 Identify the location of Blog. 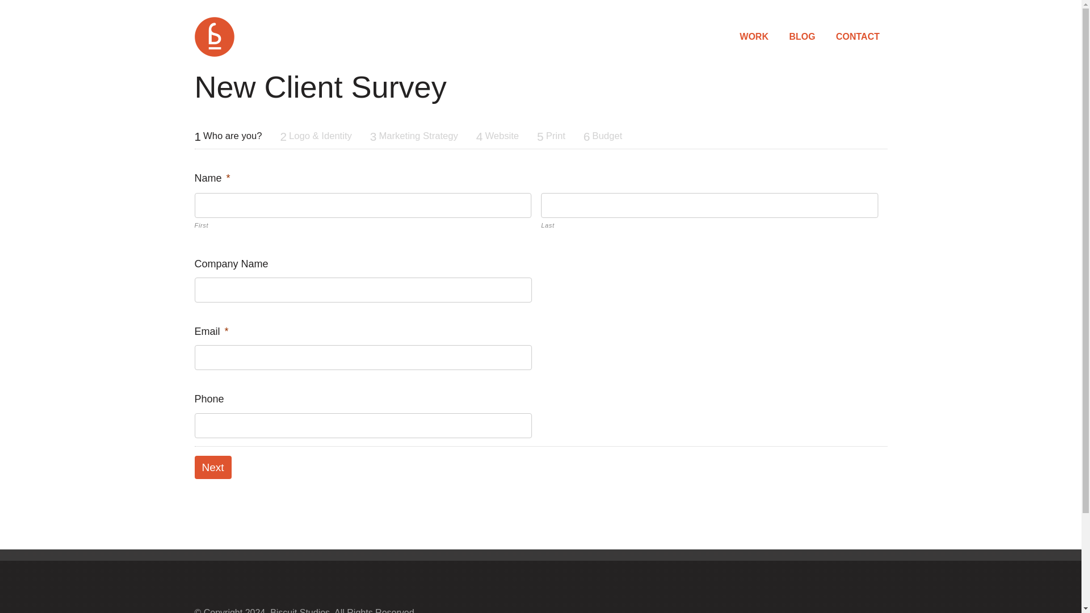
(802, 36).